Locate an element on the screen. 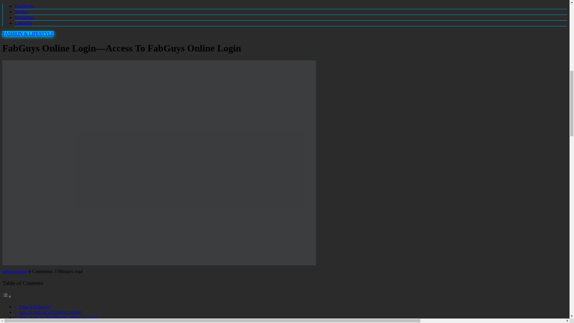 The width and height of the screenshot is (574, 323). What is the FabGuys Online Login Process? is located at coordinates (59, 322).